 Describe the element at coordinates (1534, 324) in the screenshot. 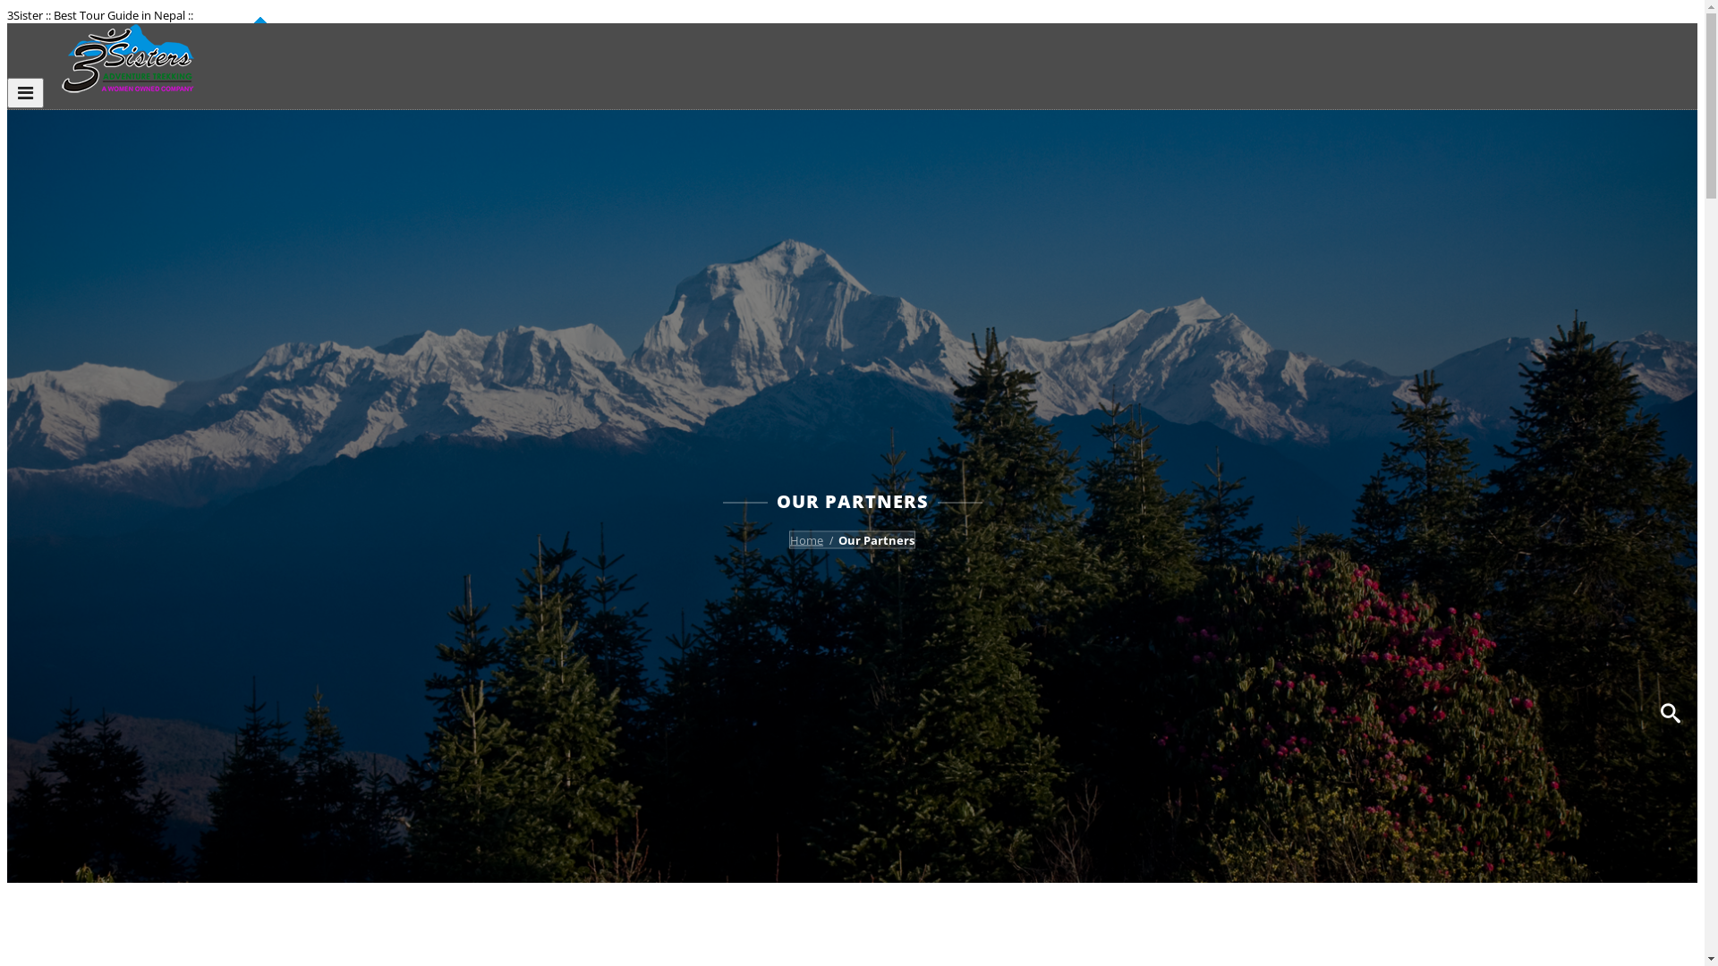

I see `Bhutan` at that location.